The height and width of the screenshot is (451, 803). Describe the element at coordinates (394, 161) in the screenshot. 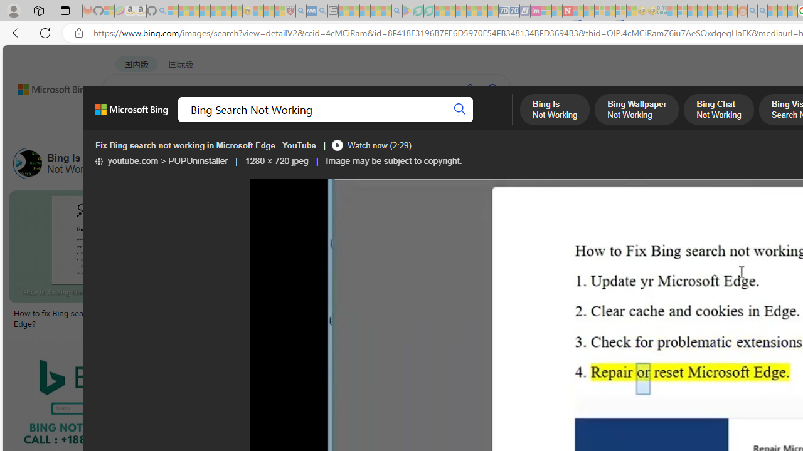

I see `Image may be subject to copyright.` at that location.